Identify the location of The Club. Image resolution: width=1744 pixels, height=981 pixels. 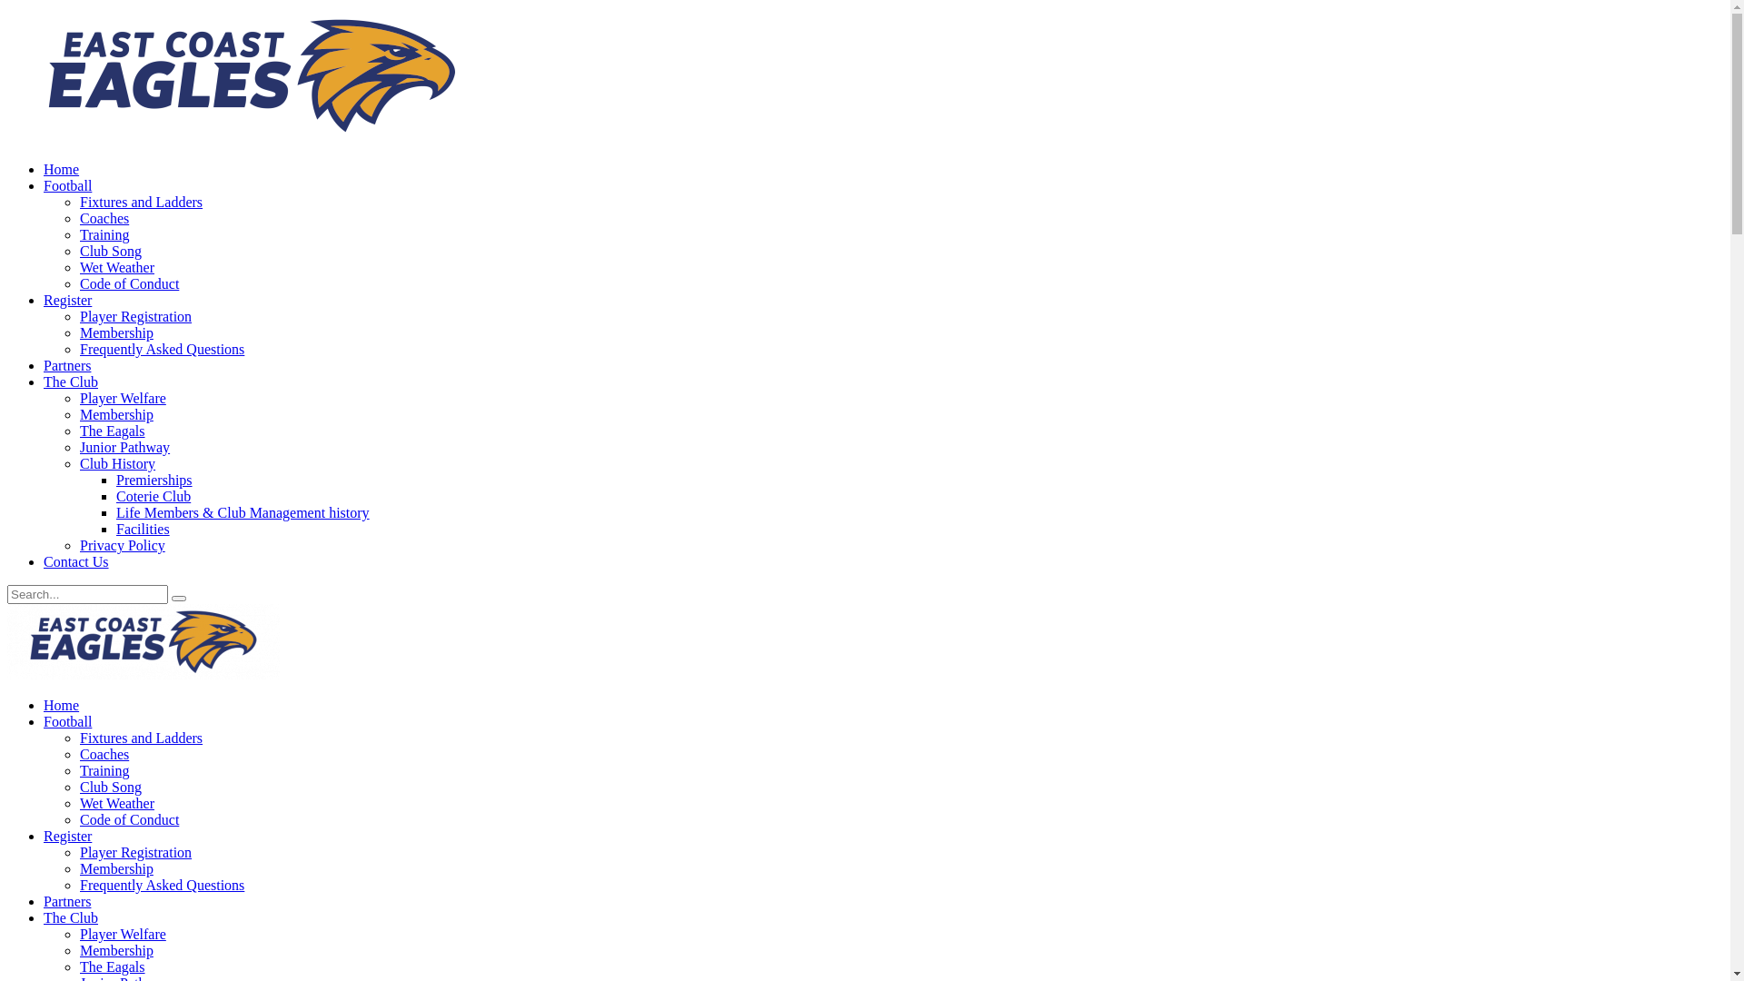
(71, 381).